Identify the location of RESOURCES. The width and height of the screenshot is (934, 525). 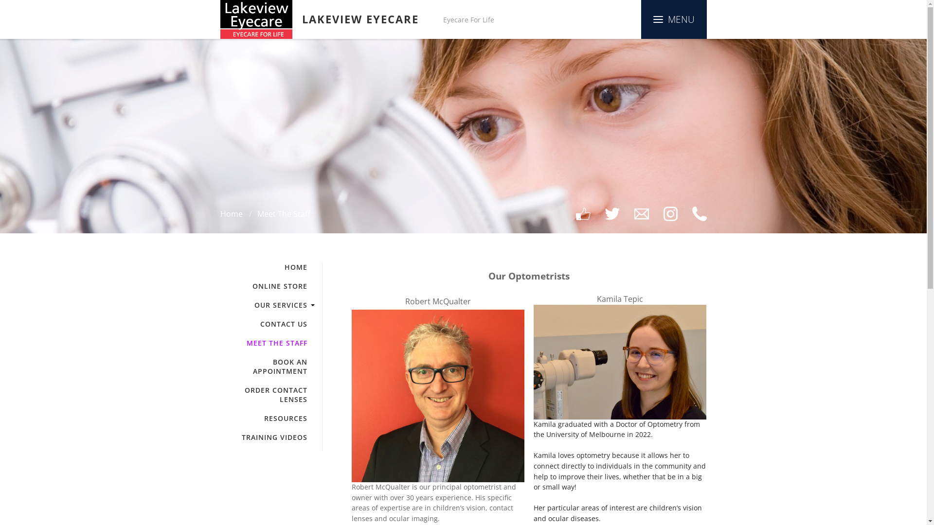
(264, 418).